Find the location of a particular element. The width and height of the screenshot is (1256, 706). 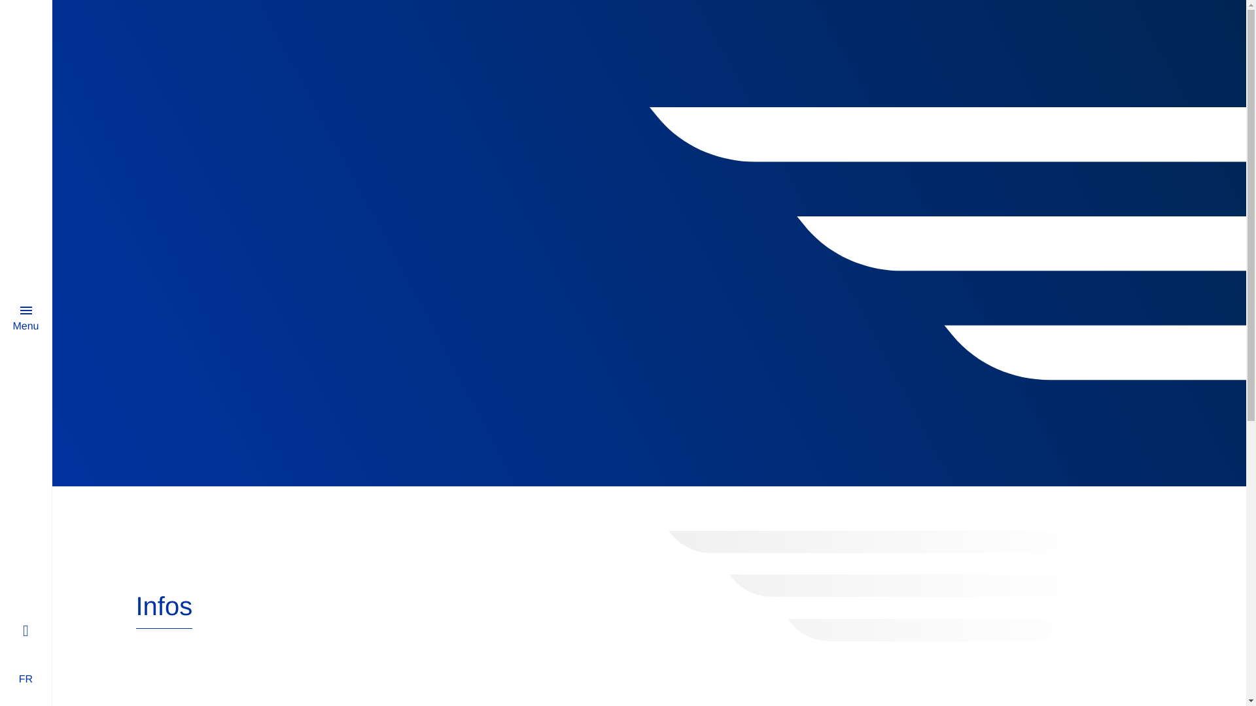

Infos is located at coordinates (164, 611).